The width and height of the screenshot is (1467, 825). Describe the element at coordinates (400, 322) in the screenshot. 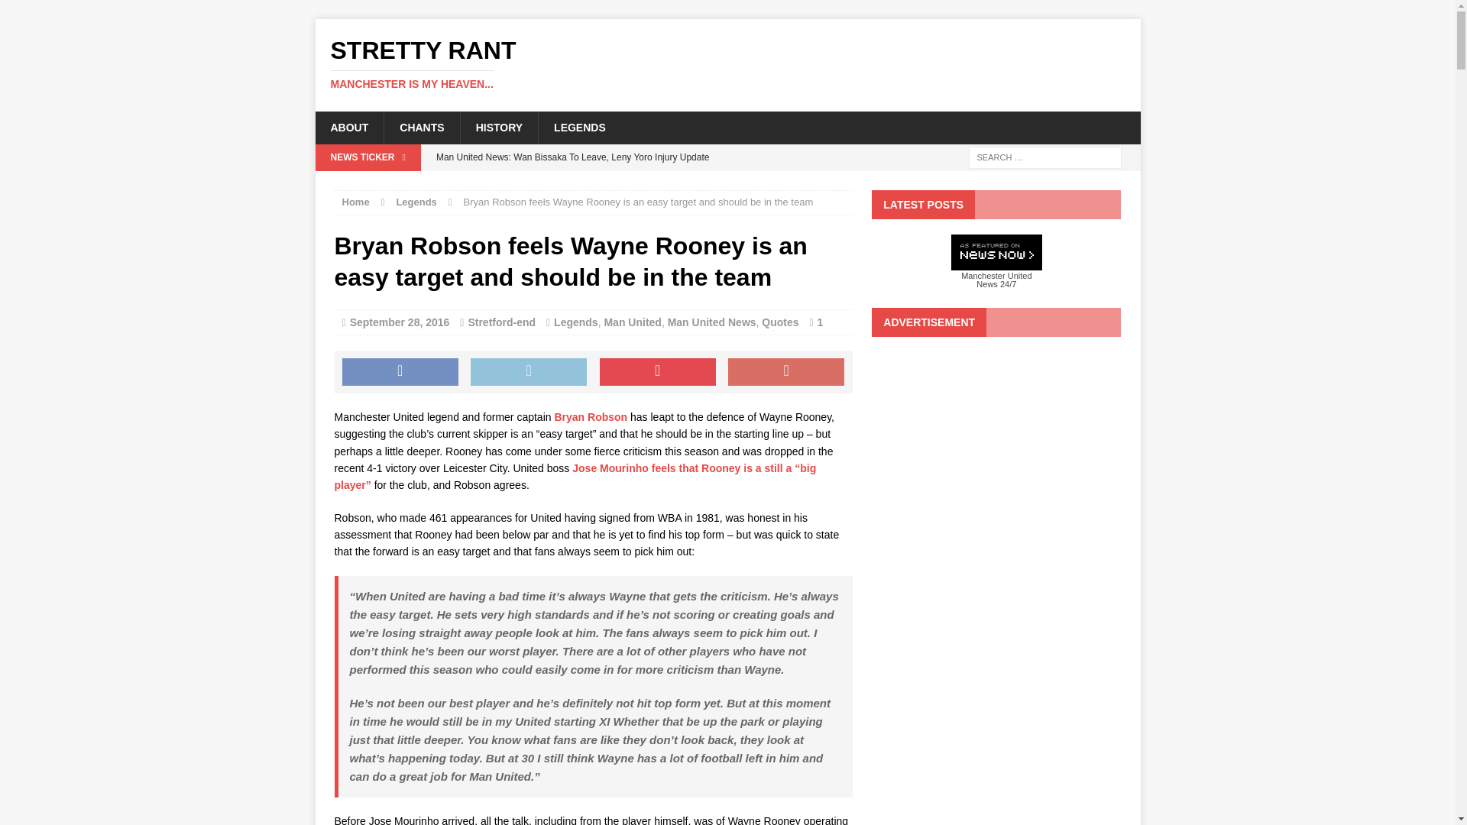

I see `September 28, 2016` at that location.